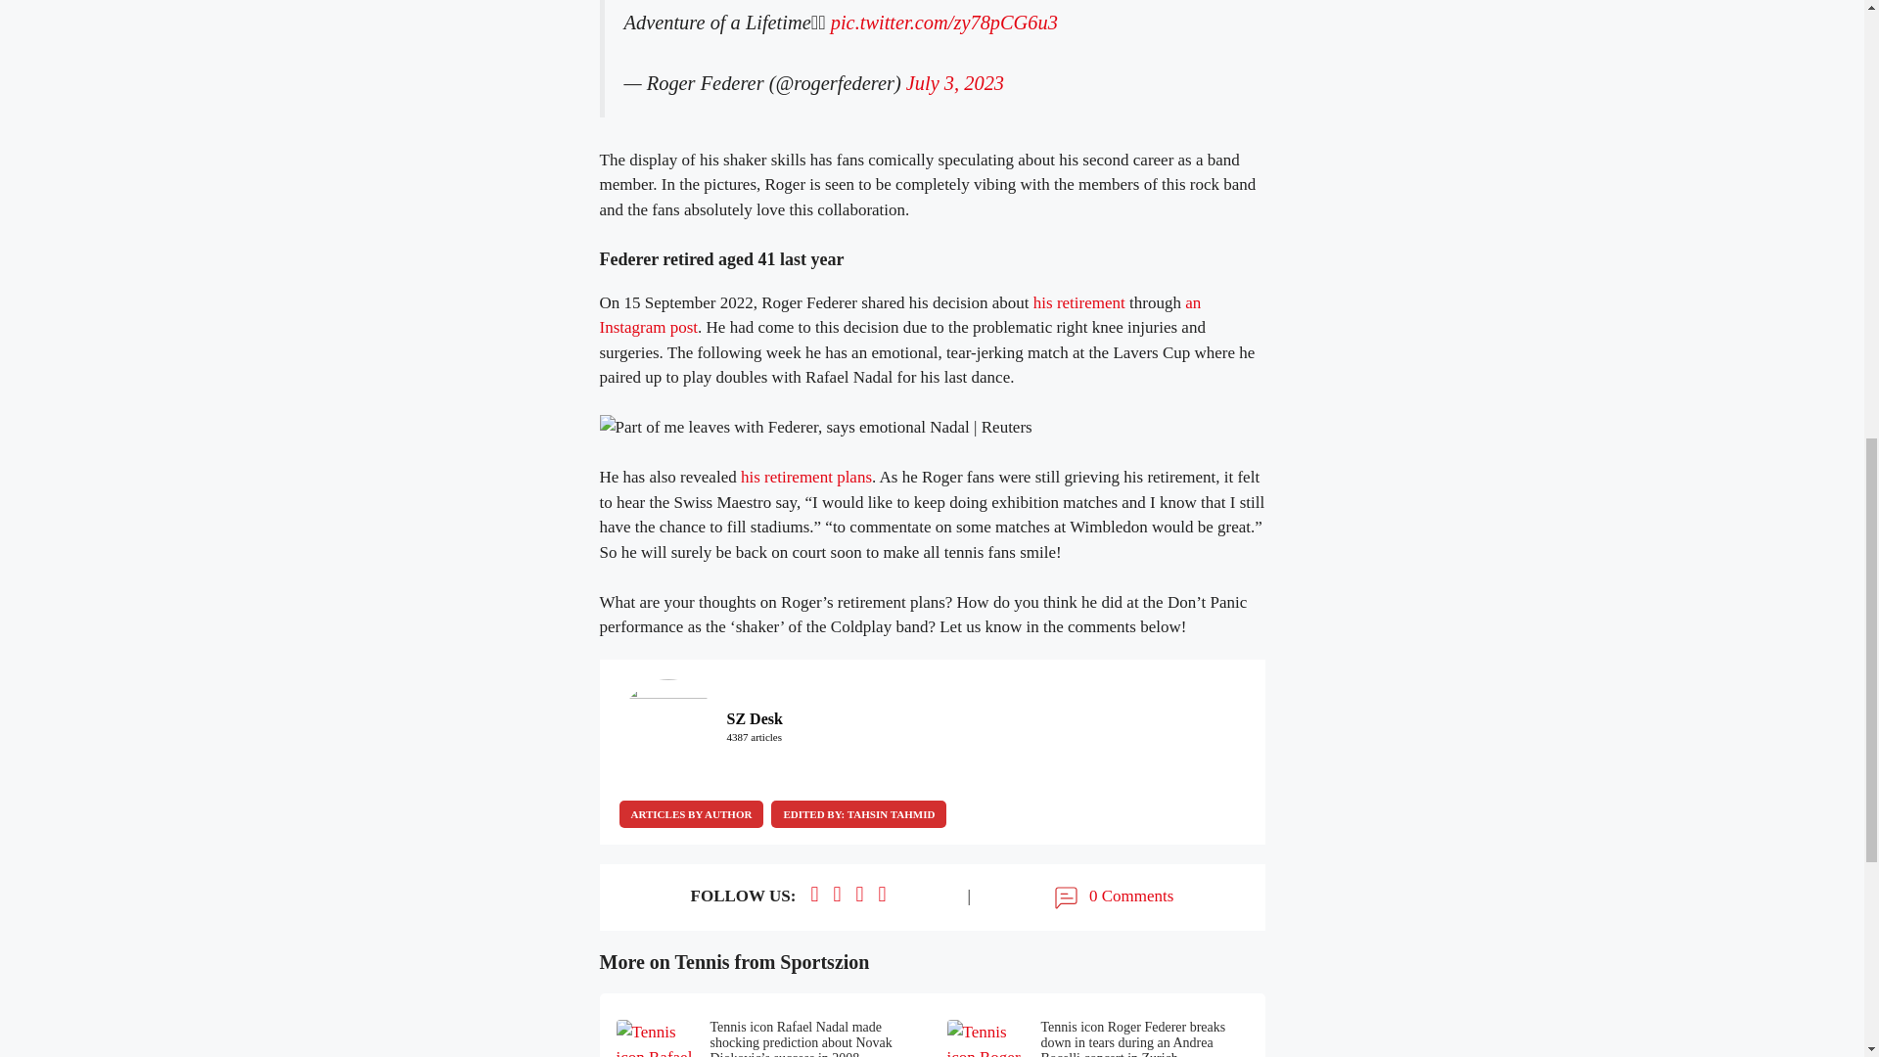 The image size is (1879, 1057). Describe the element at coordinates (899, 315) in the screenshot. I see `an Instagram post` at that location.